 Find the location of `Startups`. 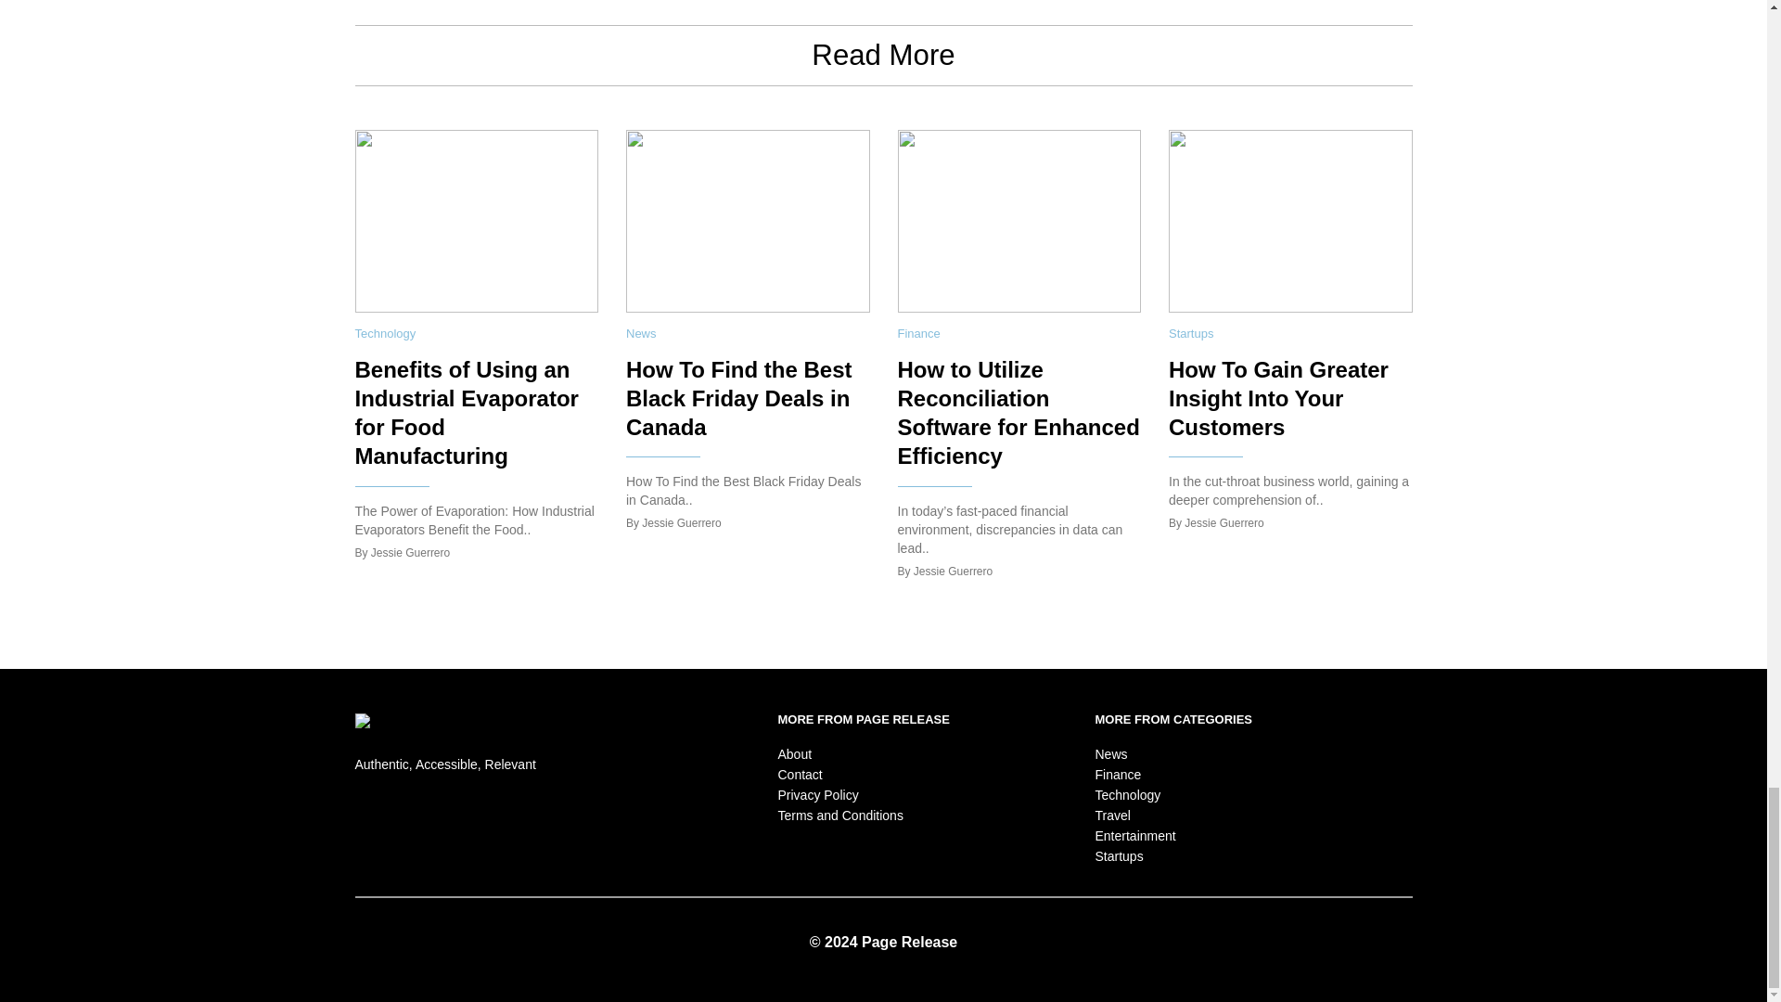

Startups is located at coordinates (1190, 334).